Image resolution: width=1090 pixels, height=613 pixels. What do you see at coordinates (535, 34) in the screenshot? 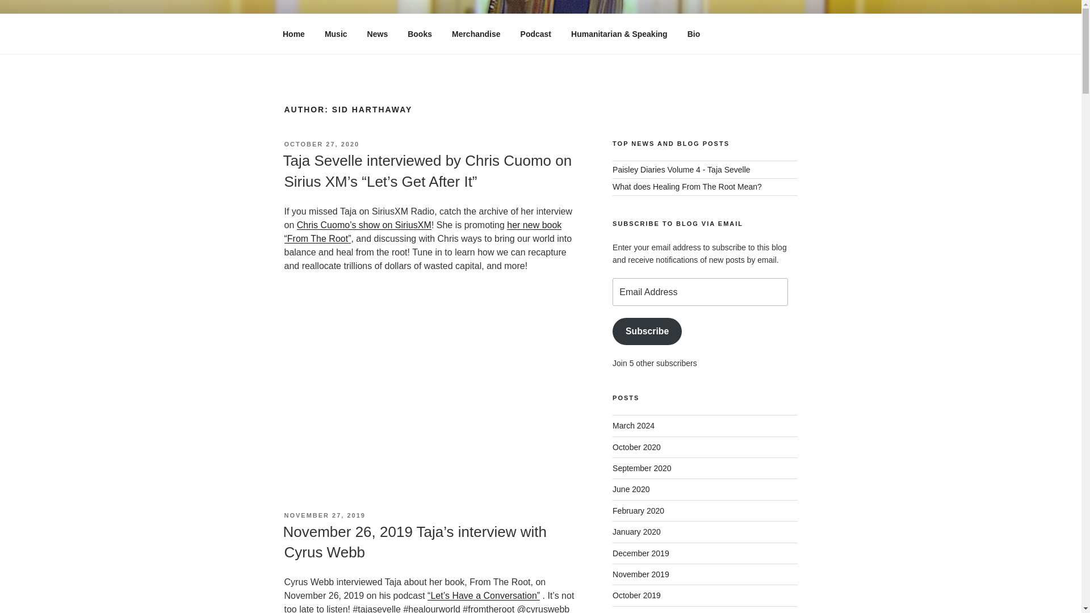
I see `Podcast` at bounding box center [535, 34].